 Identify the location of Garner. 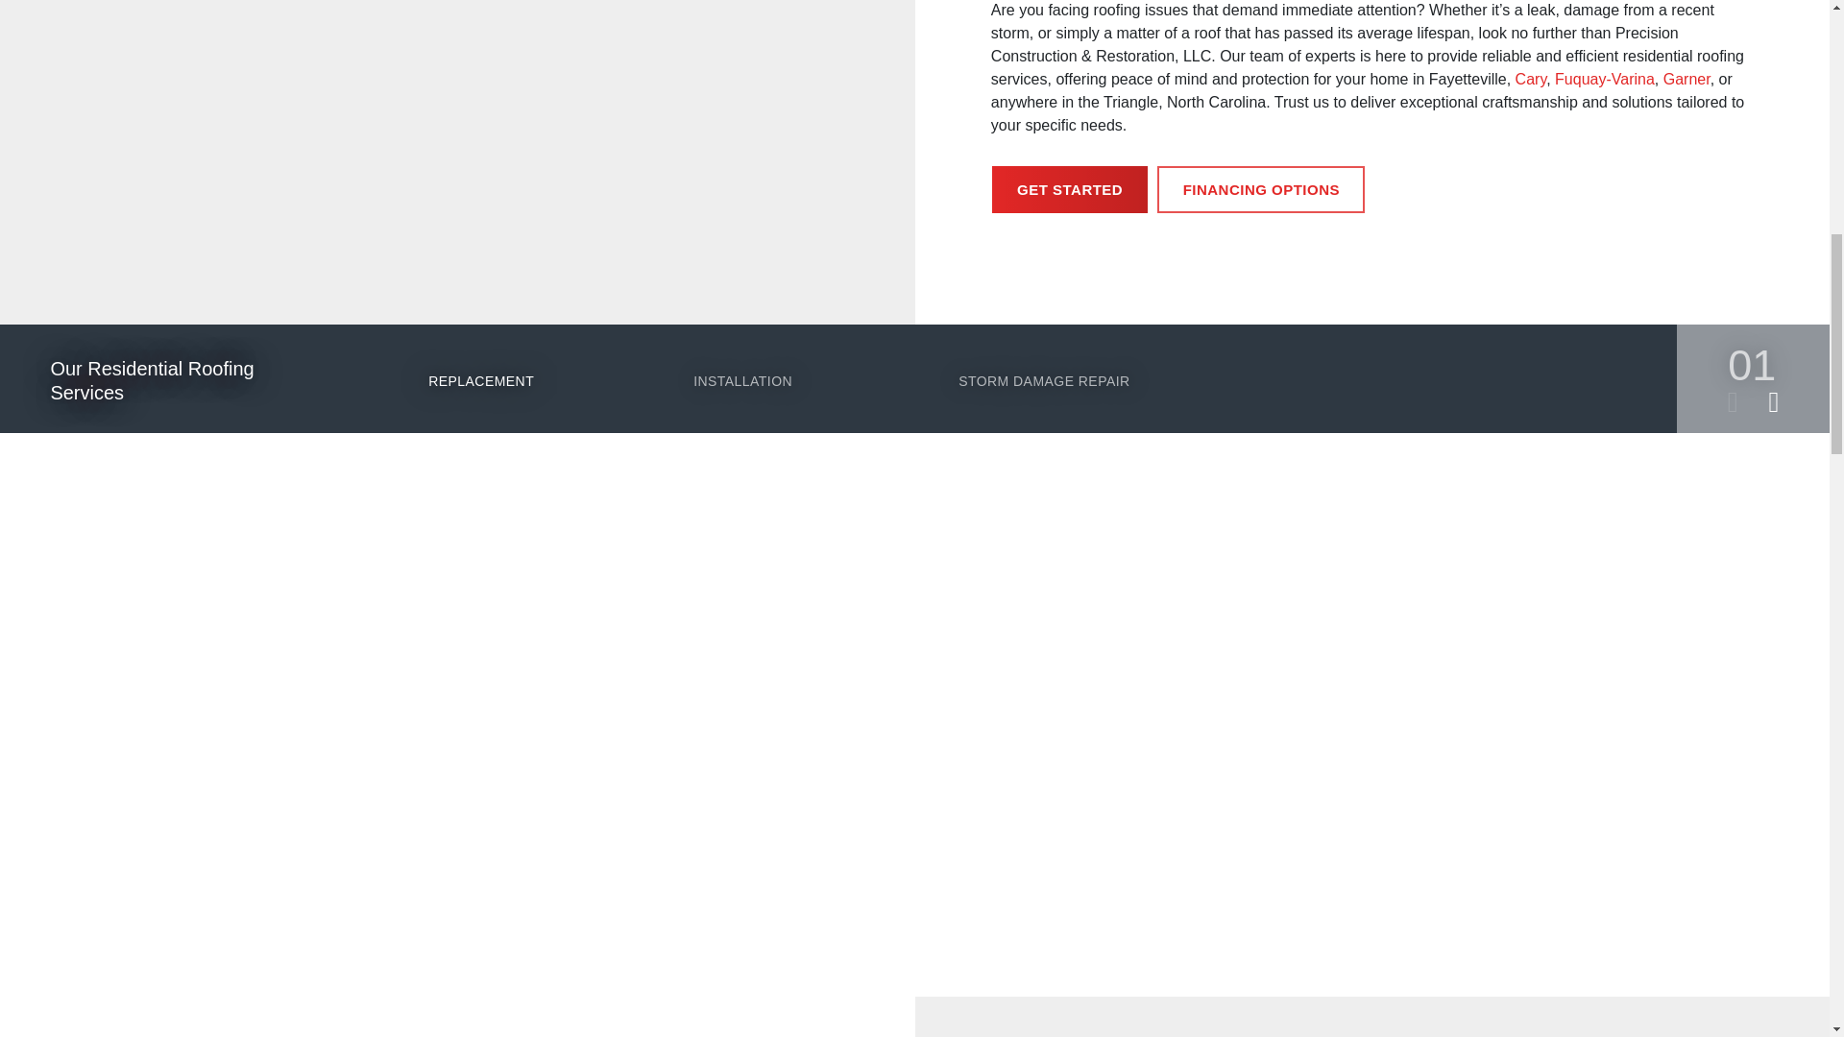
(1686, 81).